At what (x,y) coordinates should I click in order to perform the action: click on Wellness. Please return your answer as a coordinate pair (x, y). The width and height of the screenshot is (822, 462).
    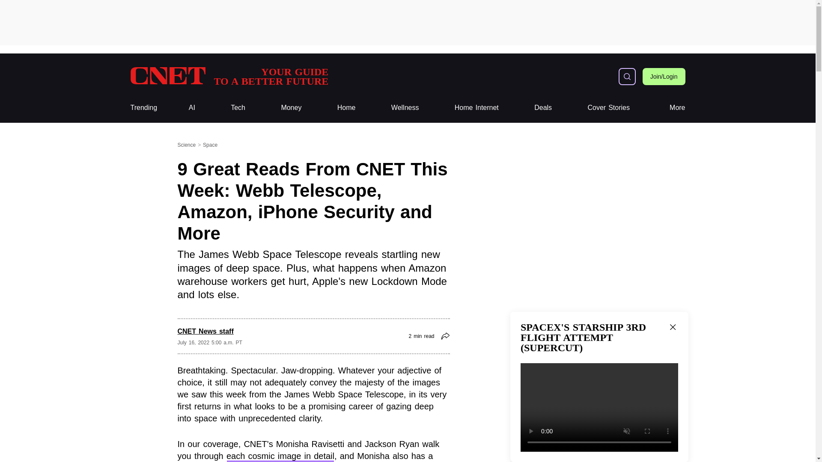
    Looking at the image, I should click on (405, 108).